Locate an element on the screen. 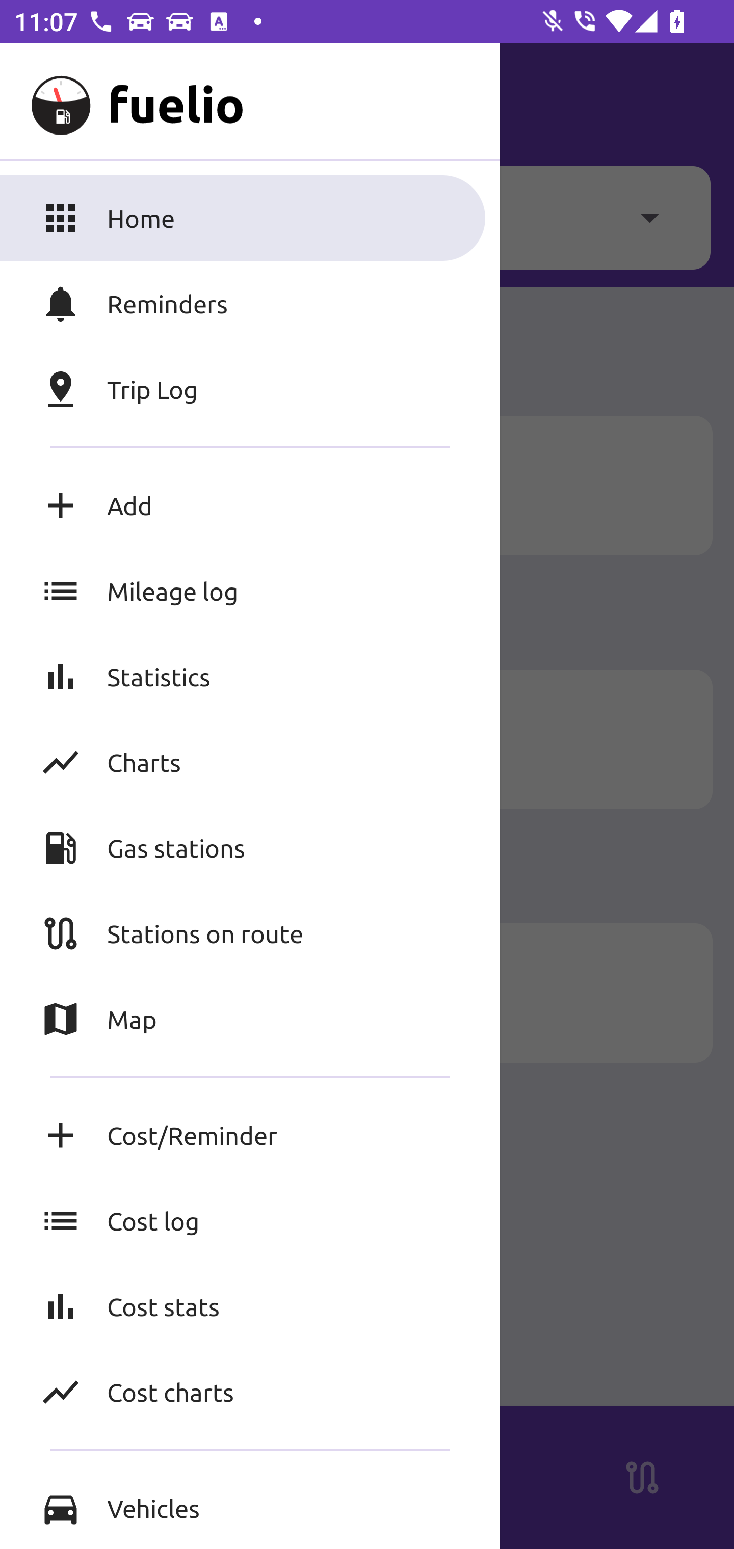 This screenshot has height=1549, width=734. Statistics is located at coordinates (250, 676).